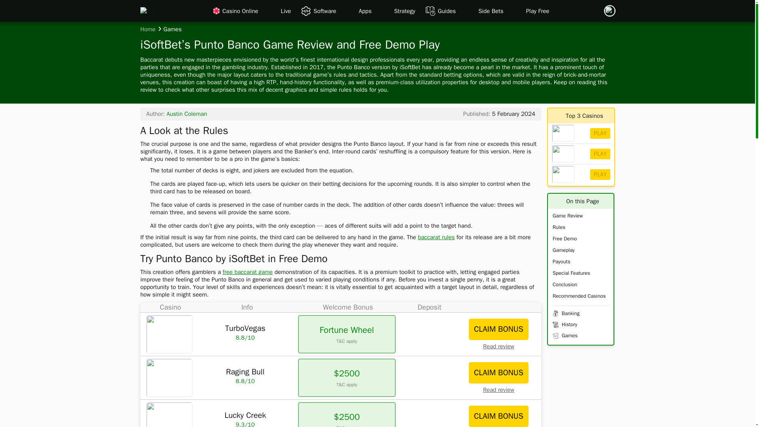  Describe the element at coordinates (447, 11) in the screenshot. I see `Guides` at that location.